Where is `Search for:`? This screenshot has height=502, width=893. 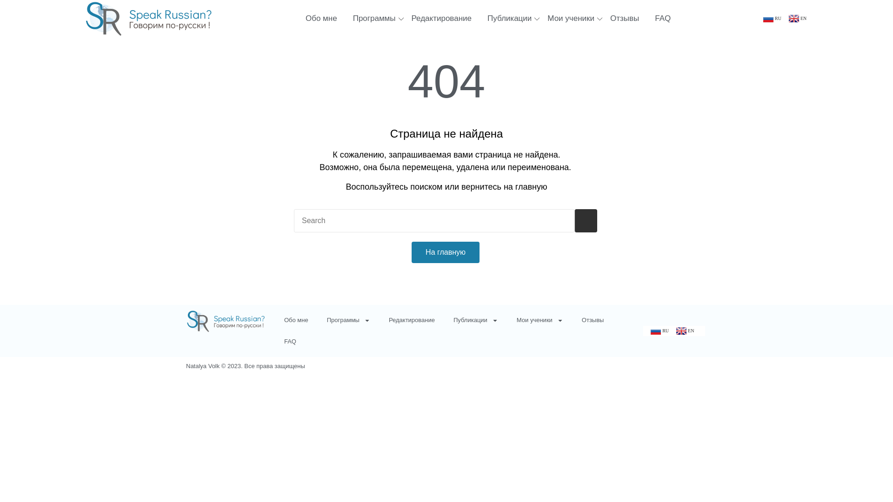 Search for: is located at coordinates (434, 221).